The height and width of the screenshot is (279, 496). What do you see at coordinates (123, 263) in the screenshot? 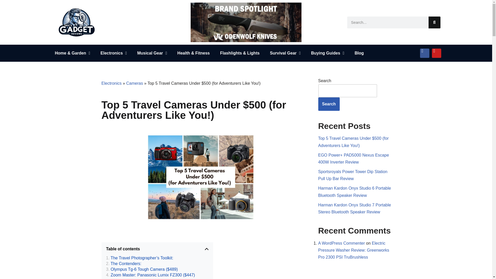
I see `The Contenders:` at bounding box center [123, 263].